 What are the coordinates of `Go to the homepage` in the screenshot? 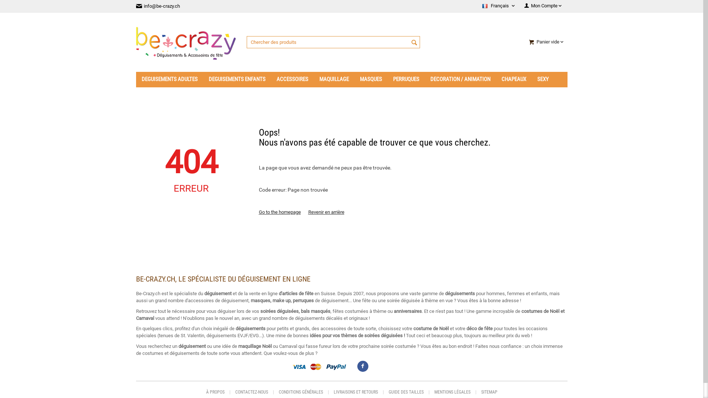 It's located at (280, 212).